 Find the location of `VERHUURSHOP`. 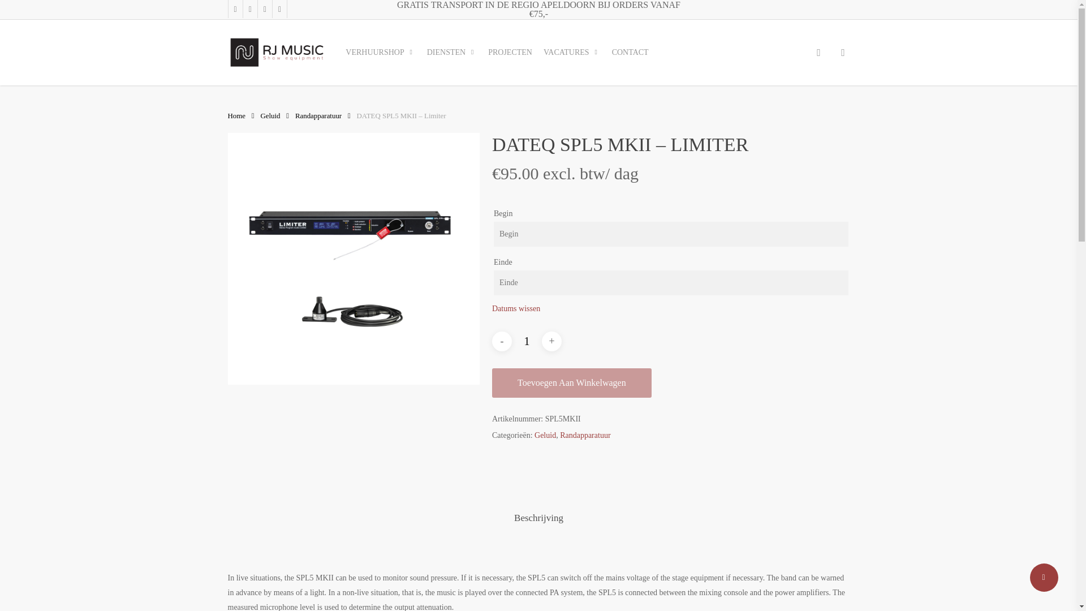

VERHUURSHOP is located at coordinates (380, 52).